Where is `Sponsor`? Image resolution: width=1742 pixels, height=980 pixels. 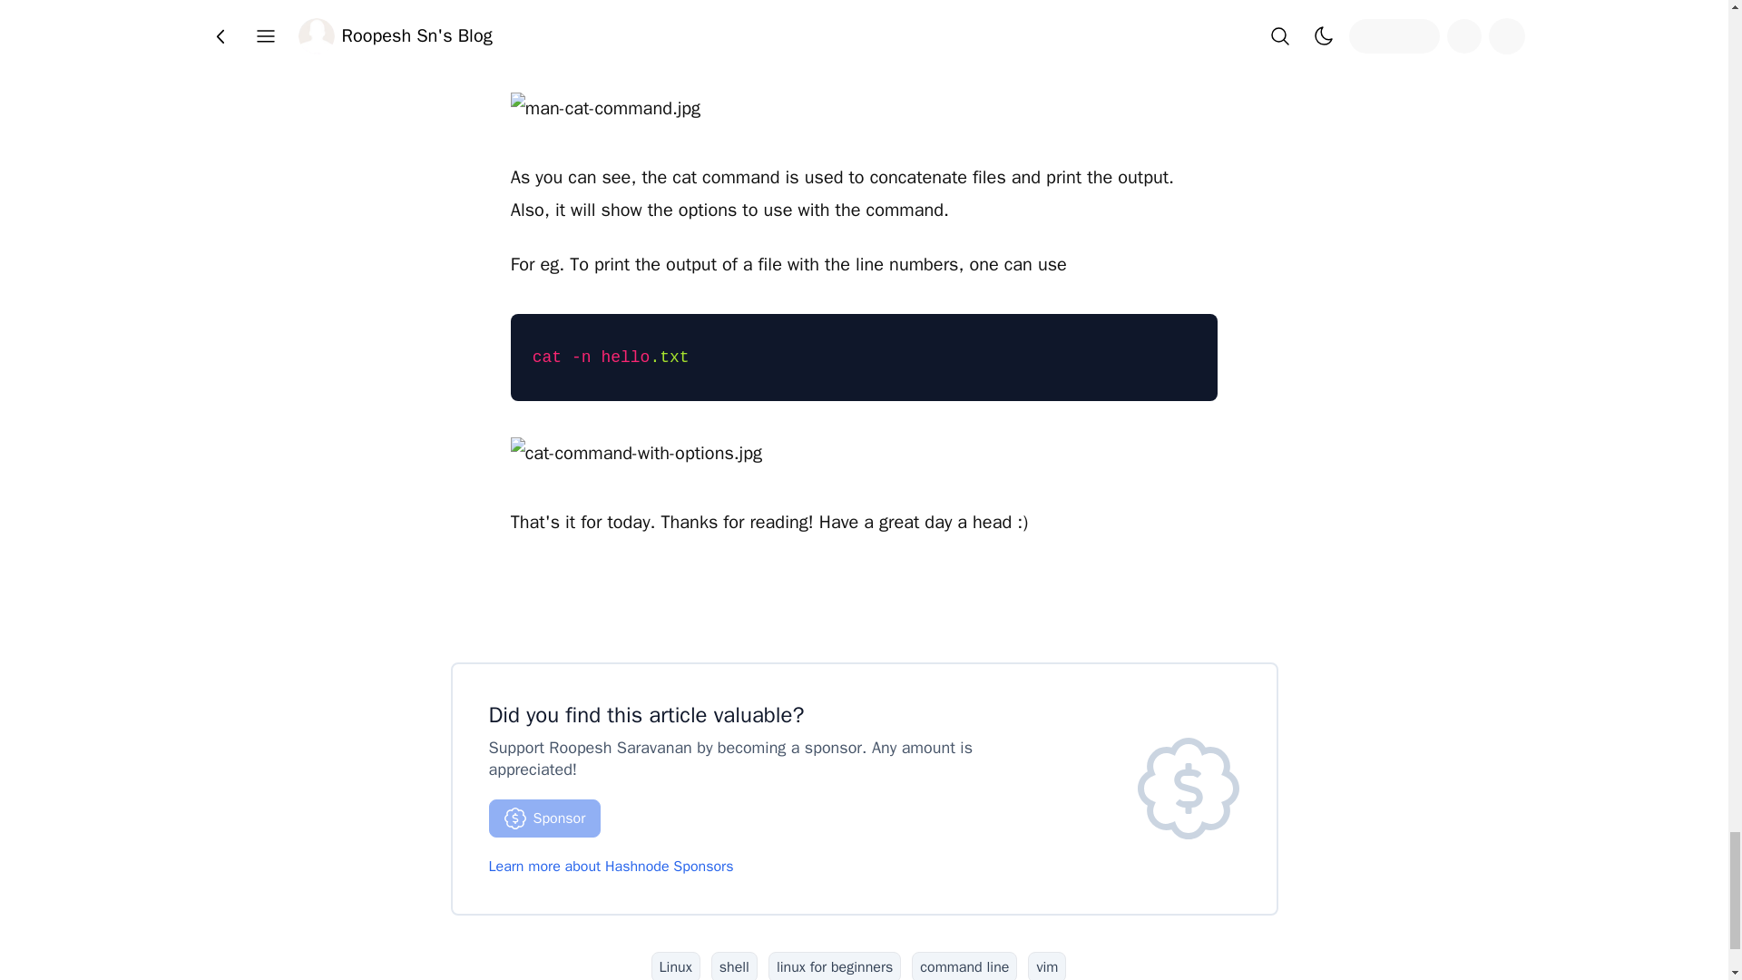 Sponsor is located at coordinates (544, 818).